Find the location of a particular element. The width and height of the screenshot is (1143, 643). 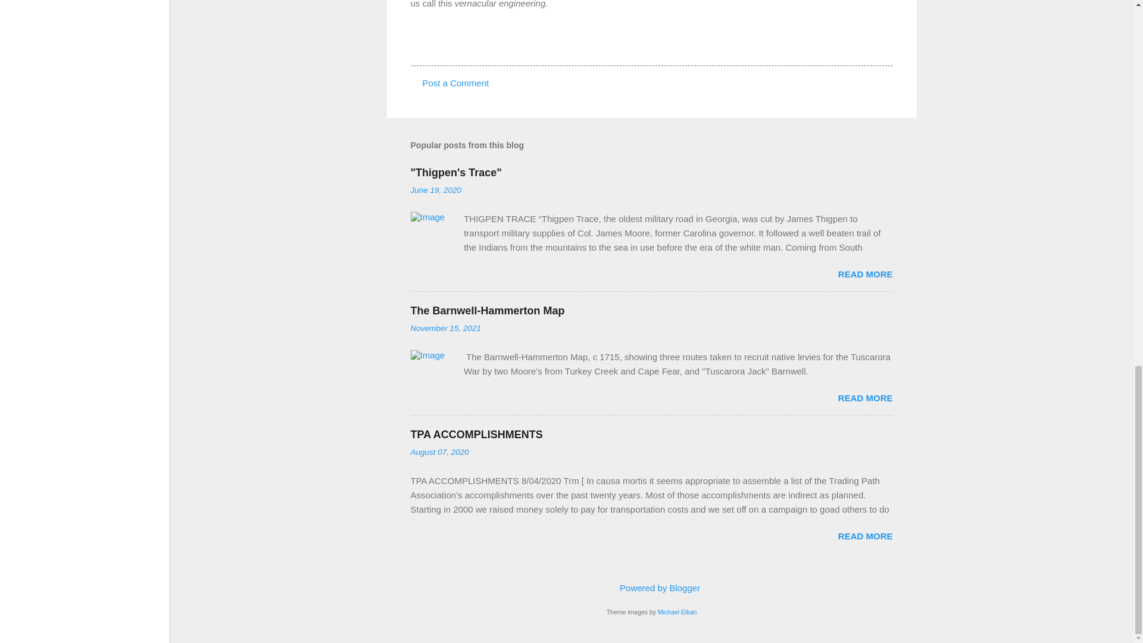

November 15, 2021 is located at coordinates (445, 329).